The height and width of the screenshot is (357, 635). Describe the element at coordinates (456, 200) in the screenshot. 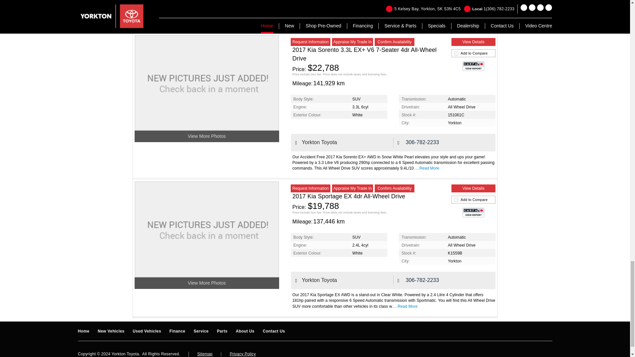

I see `unchecked` at that location.